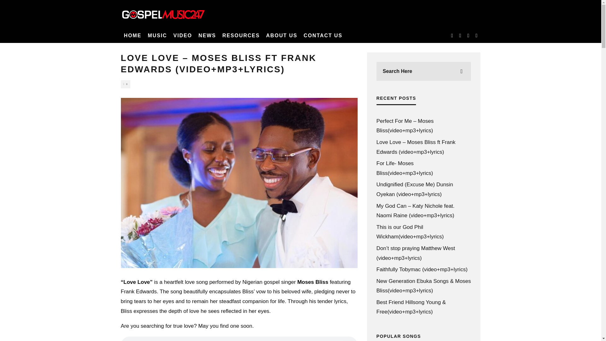 This screenshot has height=341, width=606. What do you see at coordinates (182, 35) in the screenshot?
I see `VIDEO` at bounding box center [182, 35].